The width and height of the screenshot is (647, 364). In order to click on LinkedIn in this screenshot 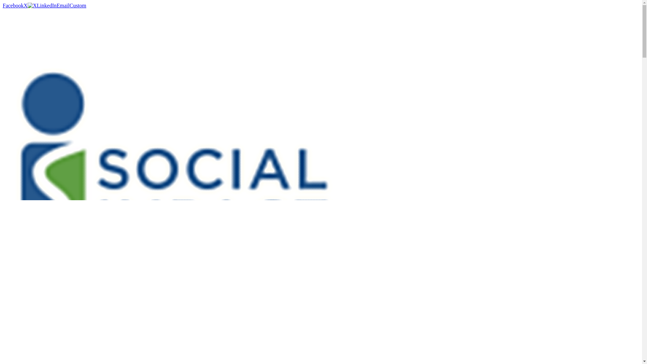, I will do `click(47, 5)`.